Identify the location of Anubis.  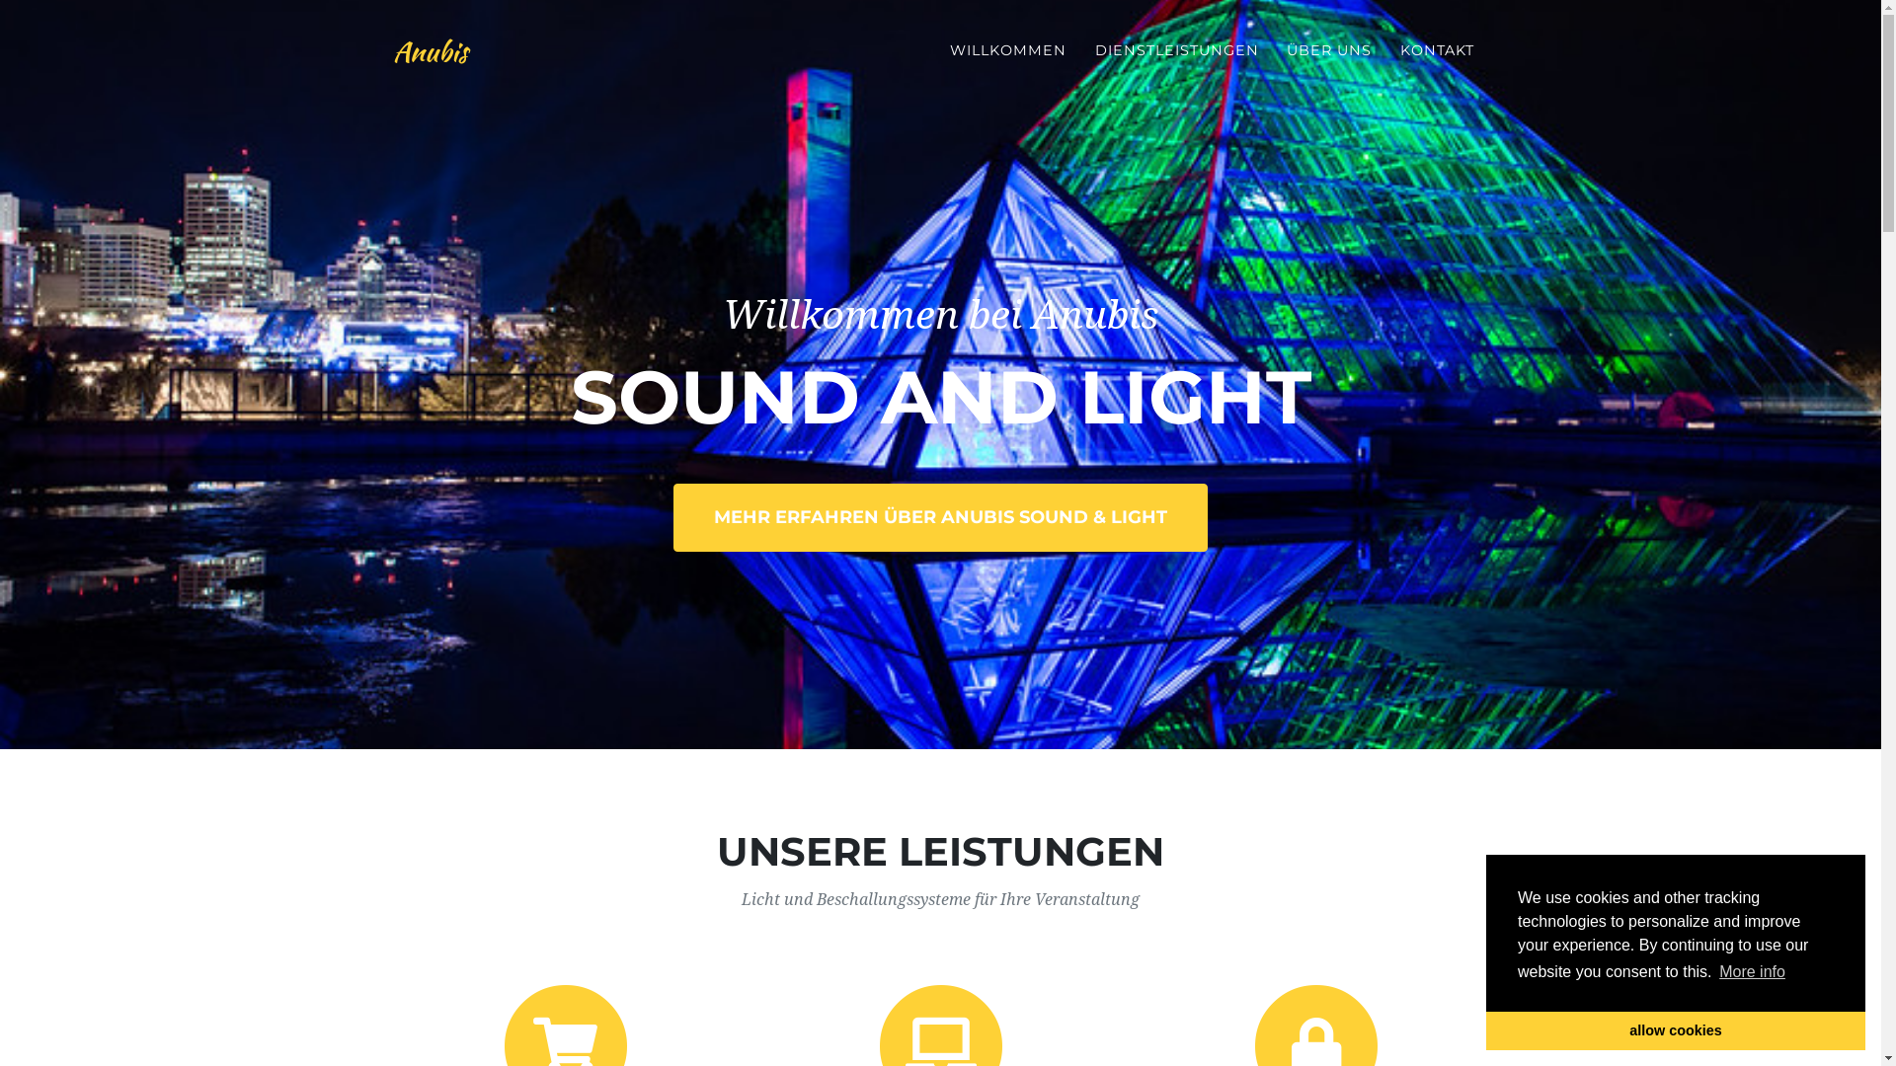
(431, 51).